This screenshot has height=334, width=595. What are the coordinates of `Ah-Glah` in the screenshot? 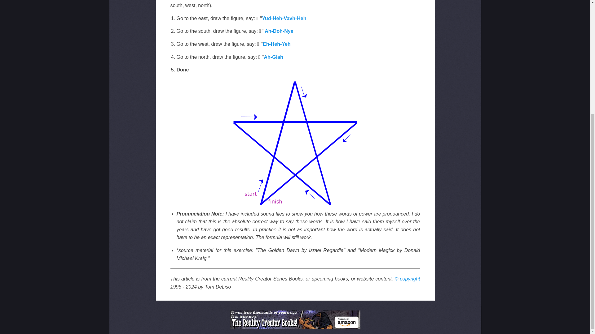 It's located at (273, 57).